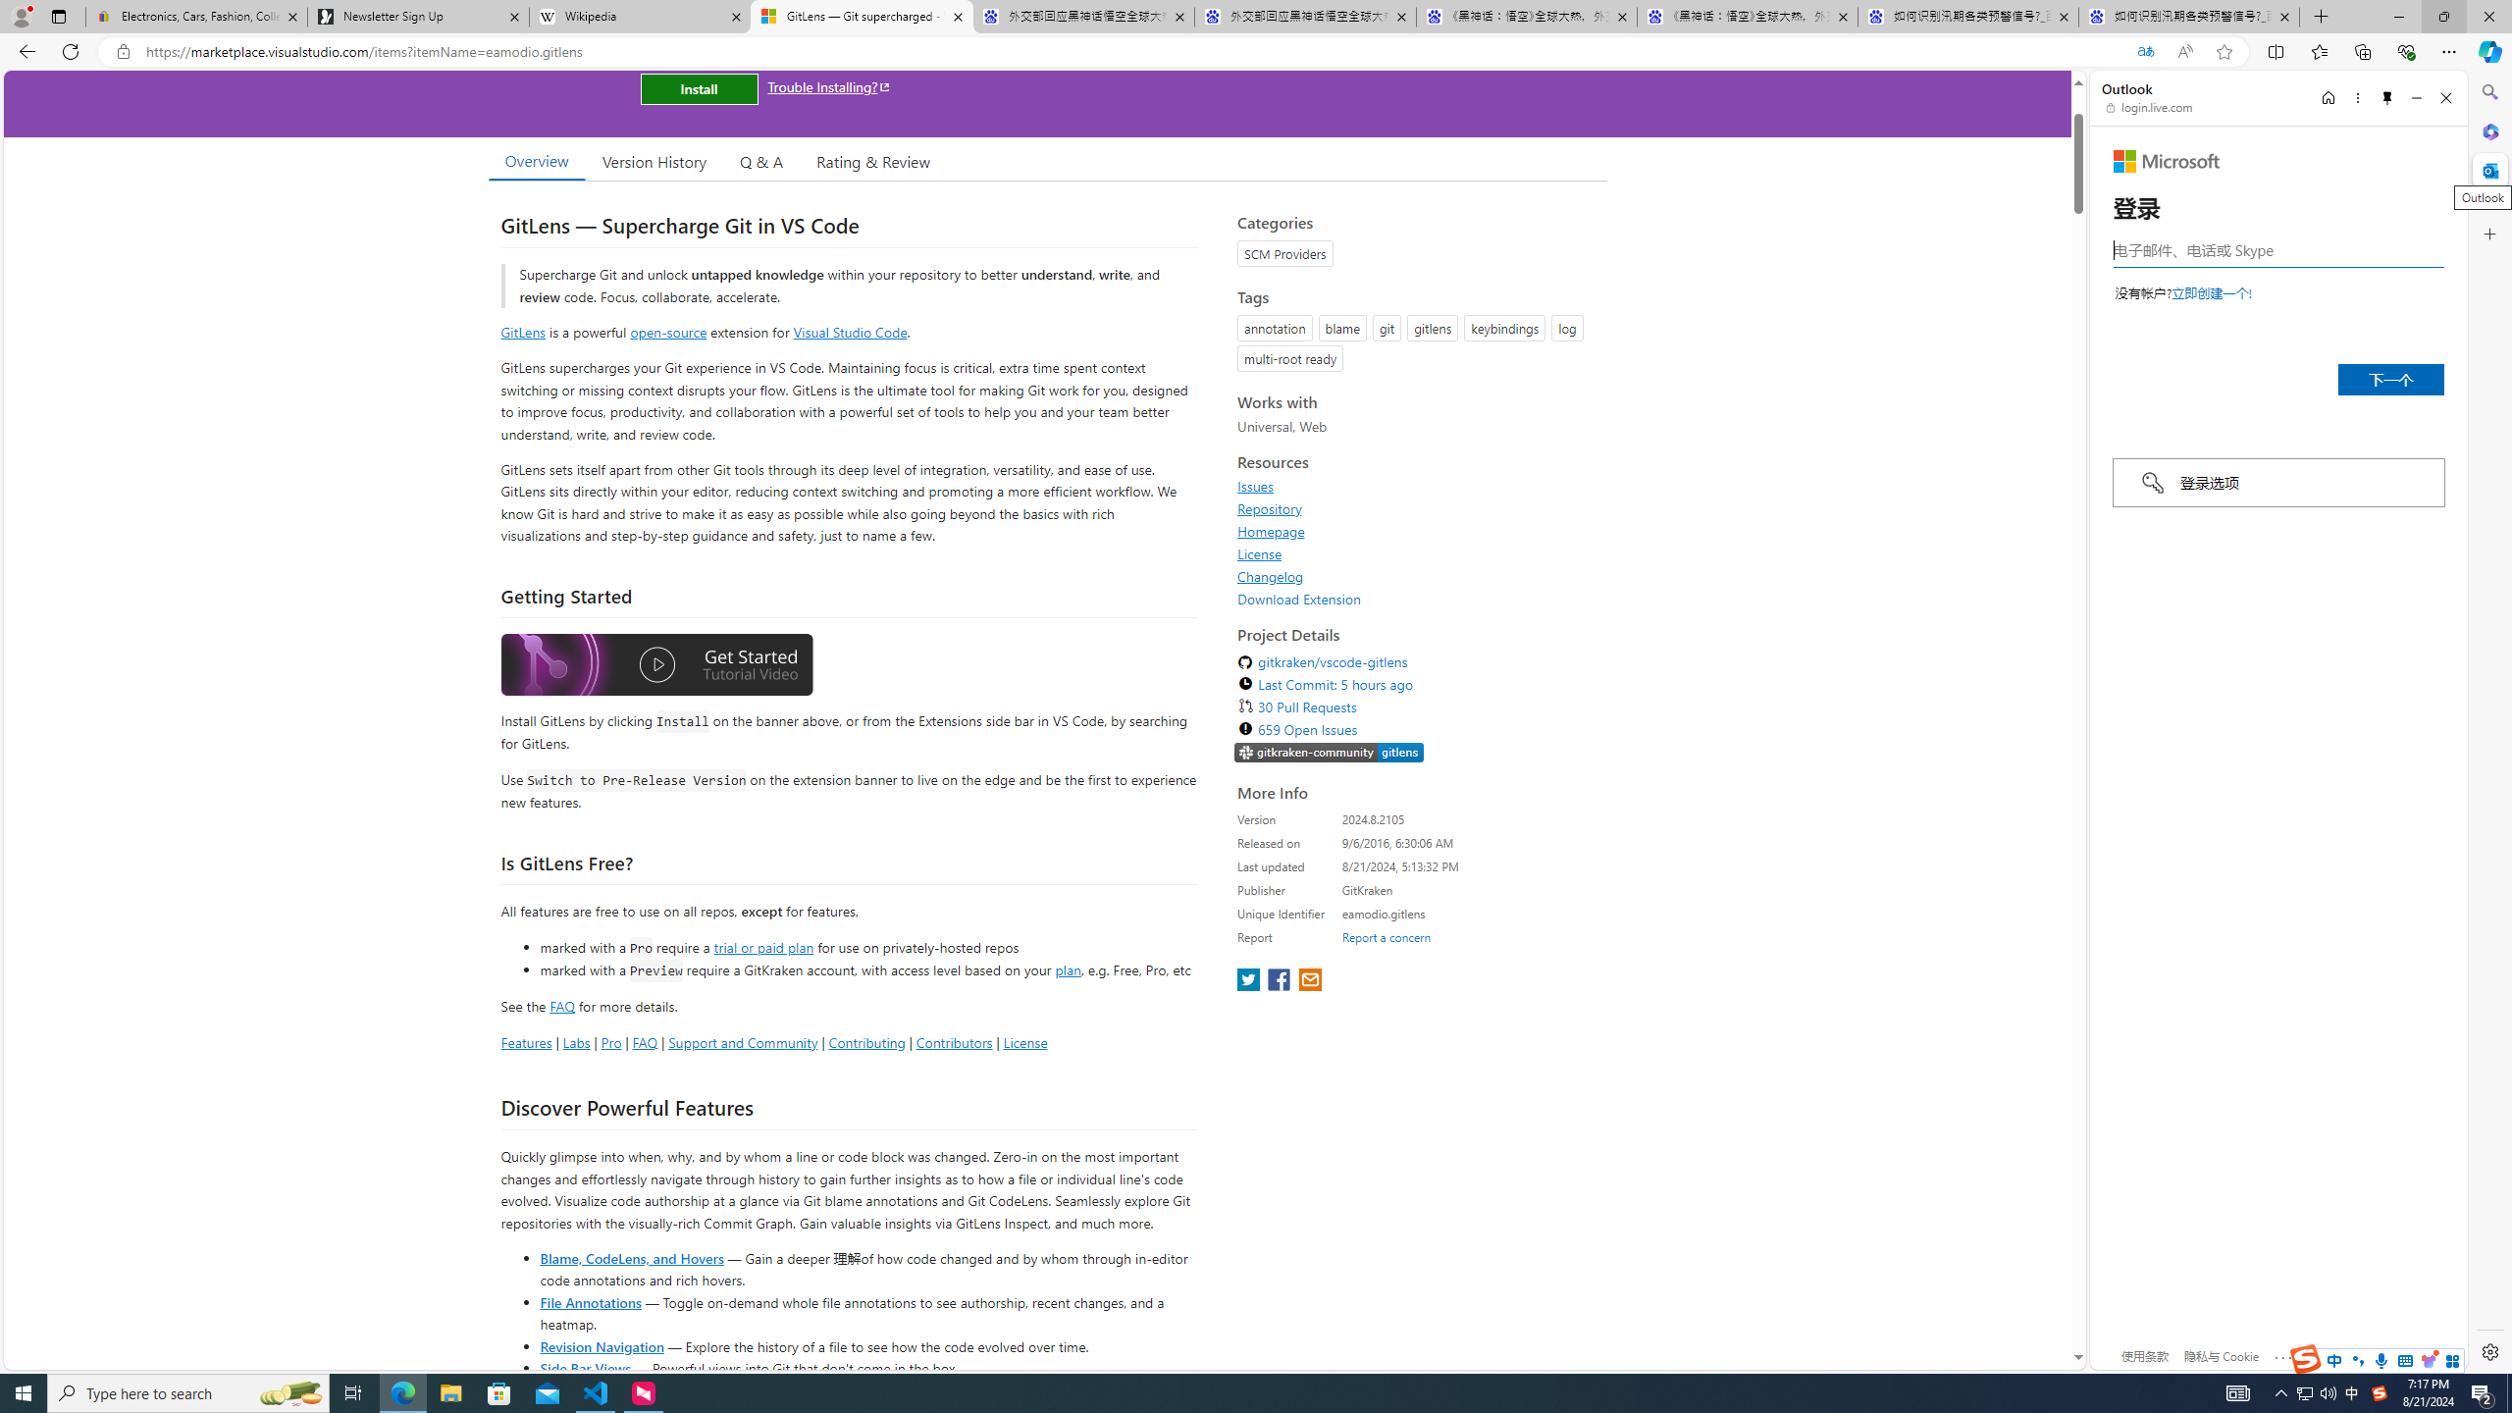 This screenshot has width=2512, height=1413. I want to click on Download Extension, so click(1417, 599).